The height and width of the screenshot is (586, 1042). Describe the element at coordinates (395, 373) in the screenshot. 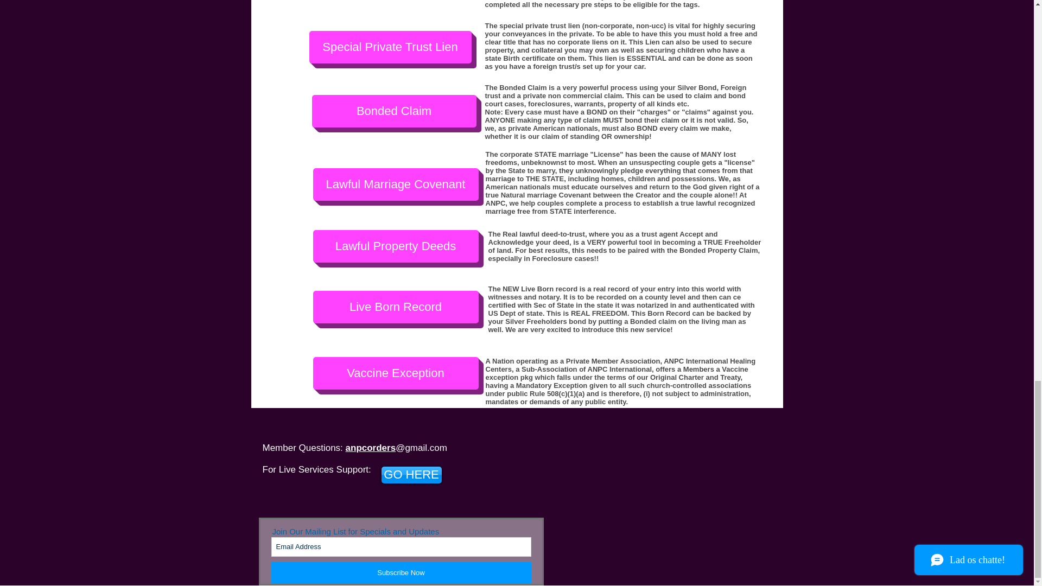

I see `Vaccine Exception` at that location.